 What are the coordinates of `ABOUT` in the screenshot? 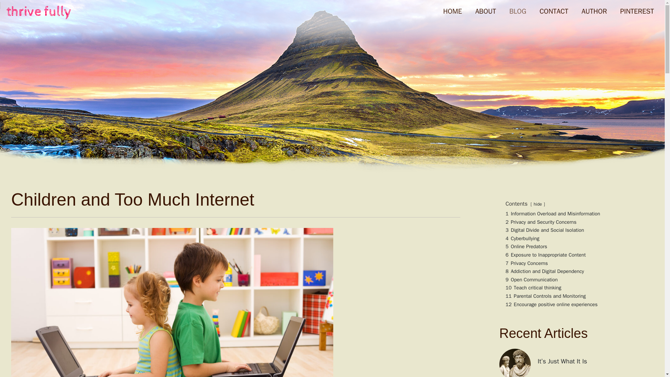 It's located at (486, 11).